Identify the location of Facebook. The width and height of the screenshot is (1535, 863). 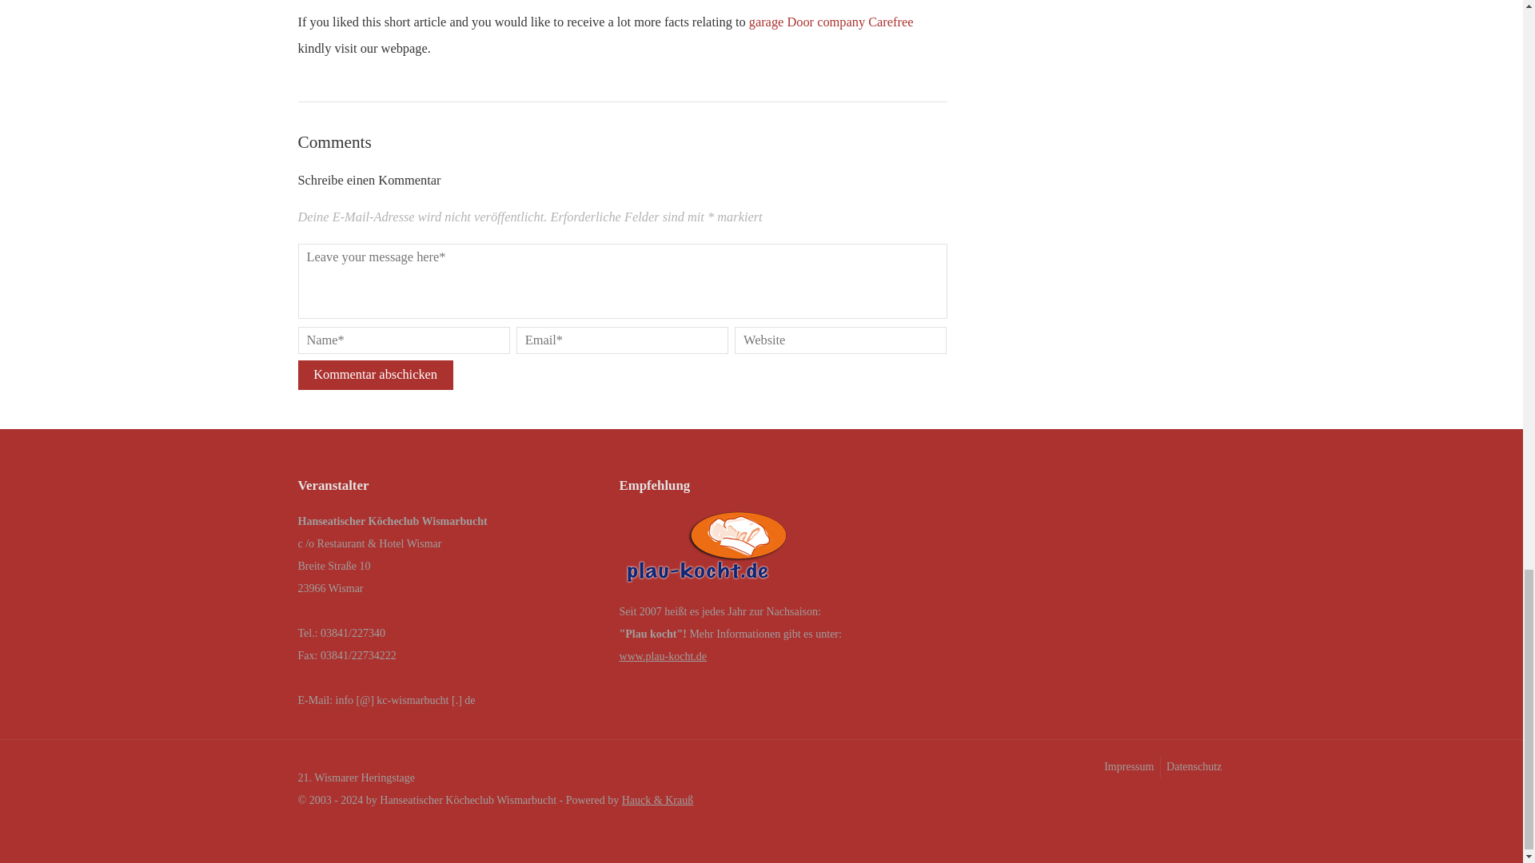
(1181, 802).